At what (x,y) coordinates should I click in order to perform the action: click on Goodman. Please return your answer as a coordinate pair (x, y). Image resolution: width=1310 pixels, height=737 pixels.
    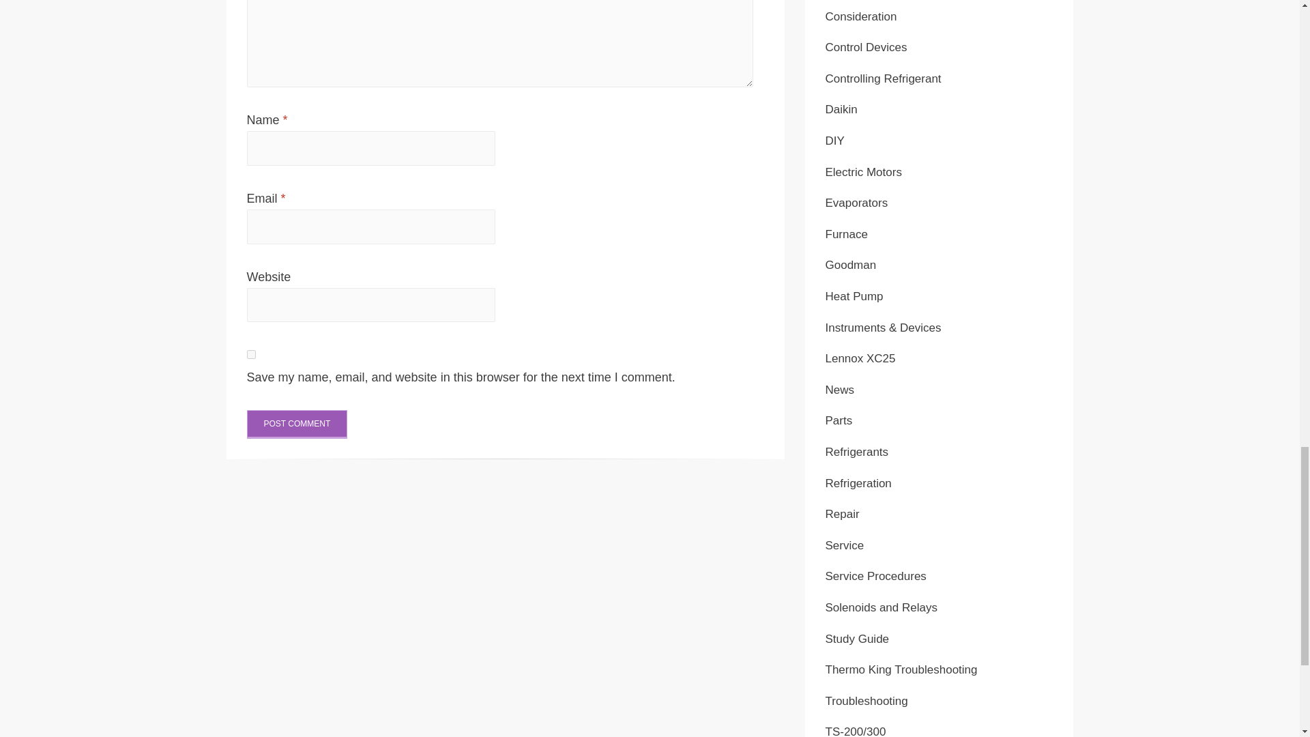
    Looking at the image, I should click on (850, 265).